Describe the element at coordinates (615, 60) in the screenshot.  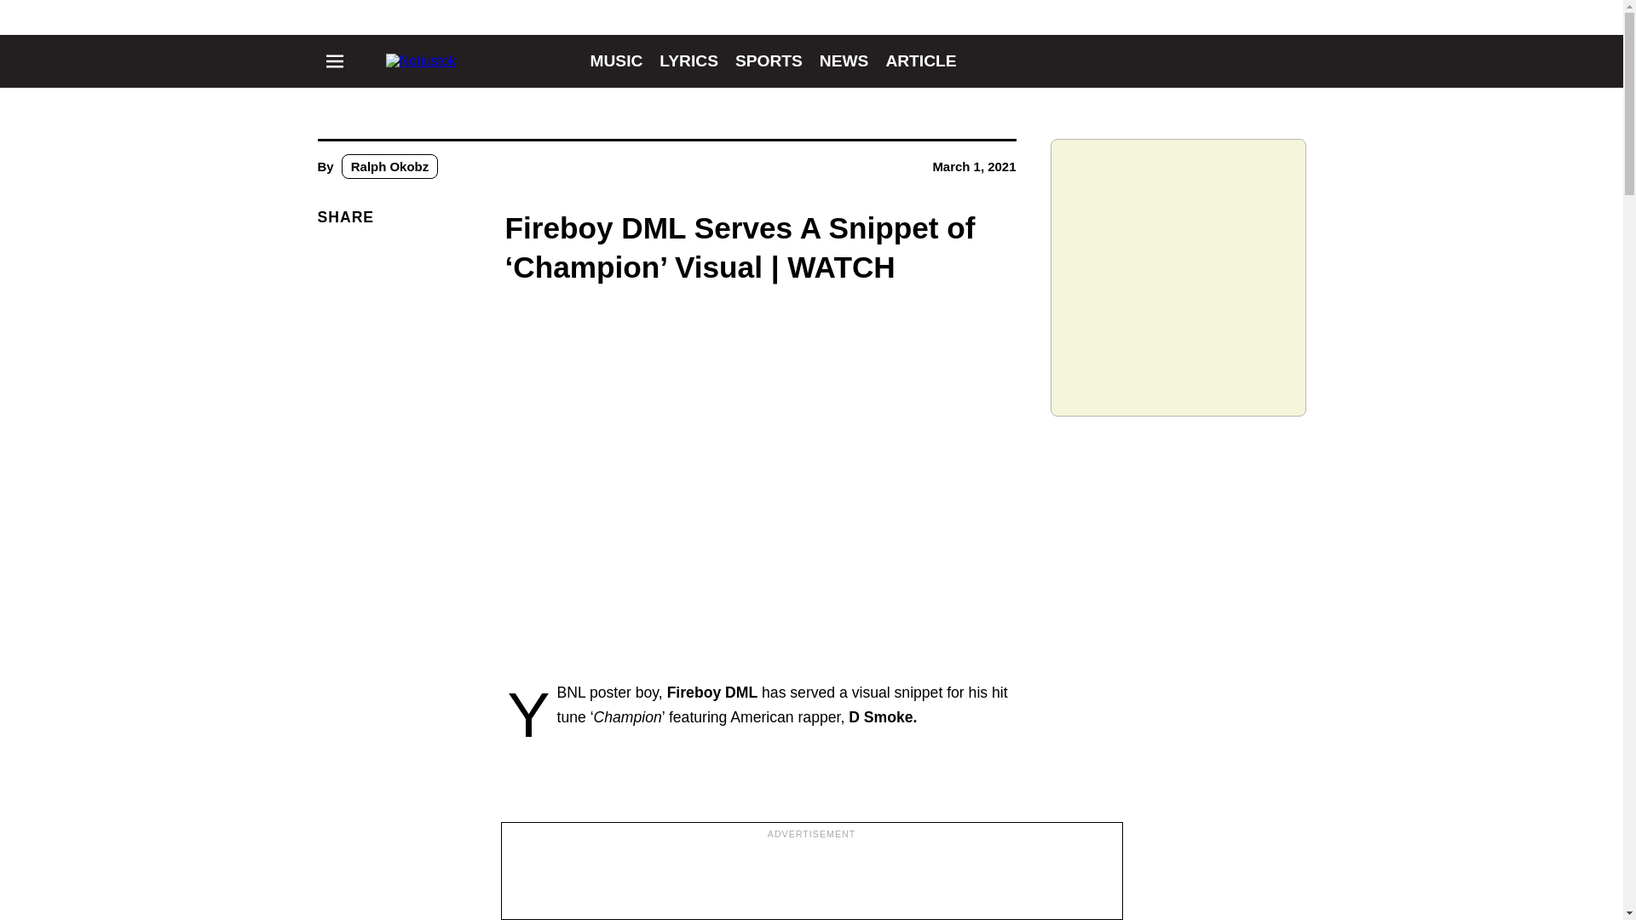
I see `MUSIC` at that location.